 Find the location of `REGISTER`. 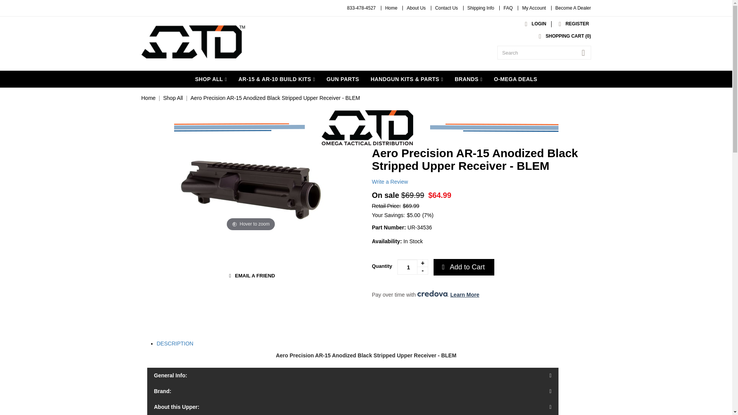

REGISTER is located at coordinates (572, 24).